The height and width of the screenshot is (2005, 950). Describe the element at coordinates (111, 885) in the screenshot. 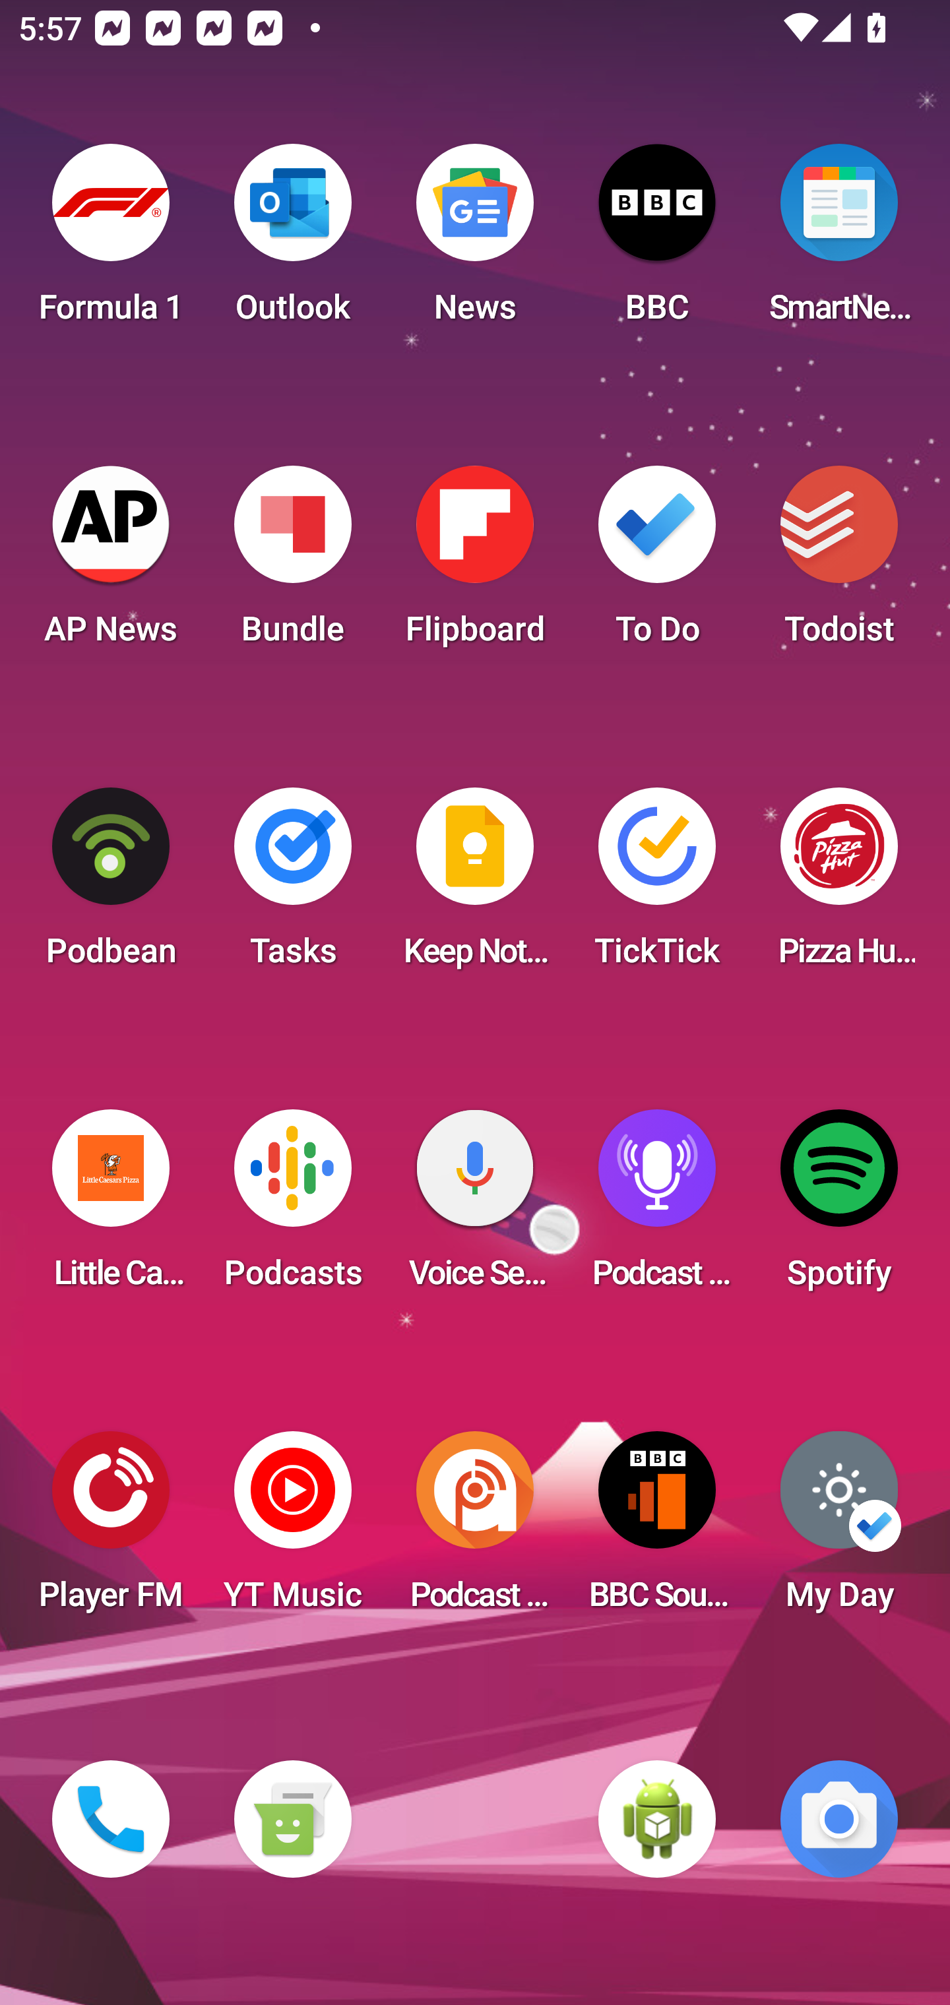

I see `Podbean` at that location.